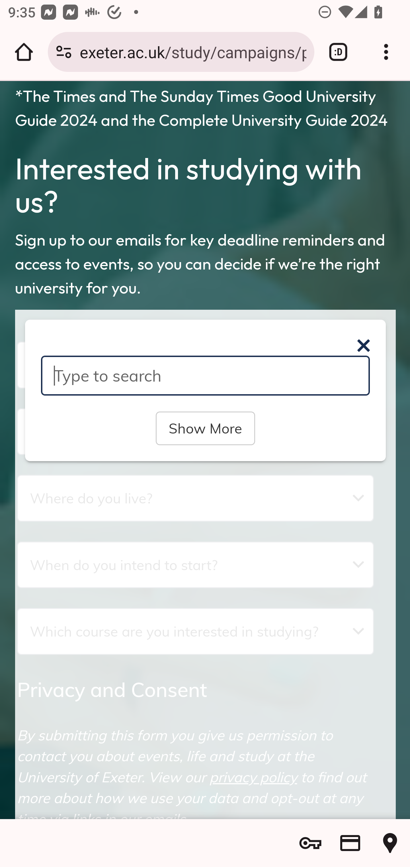 This screenshot has height=867, width=410. What do you see at coordinates (363, 346) in the screenshot?
I see `Close` at bounding box center [363, 346].